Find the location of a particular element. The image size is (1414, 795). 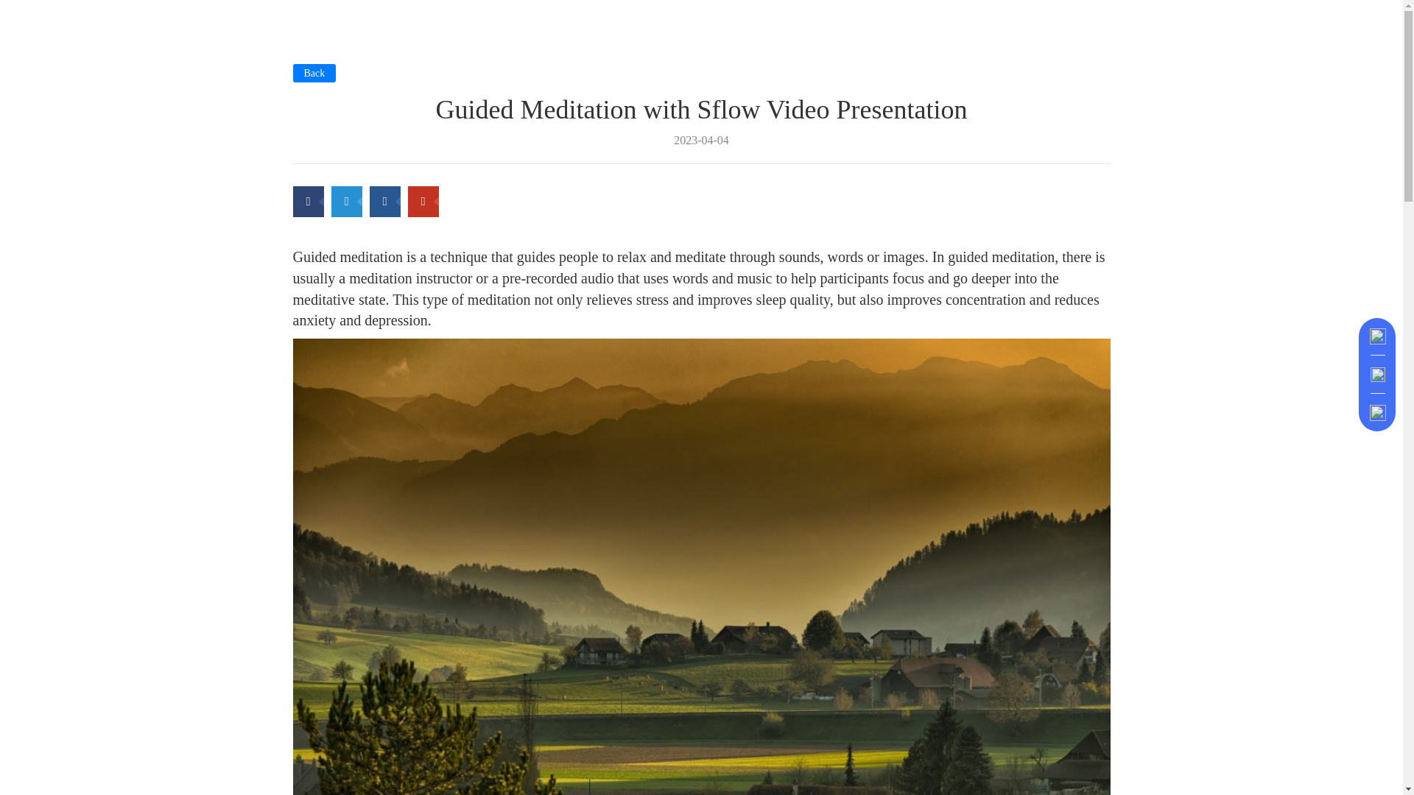

phone is located at coordinates (1377, 412).